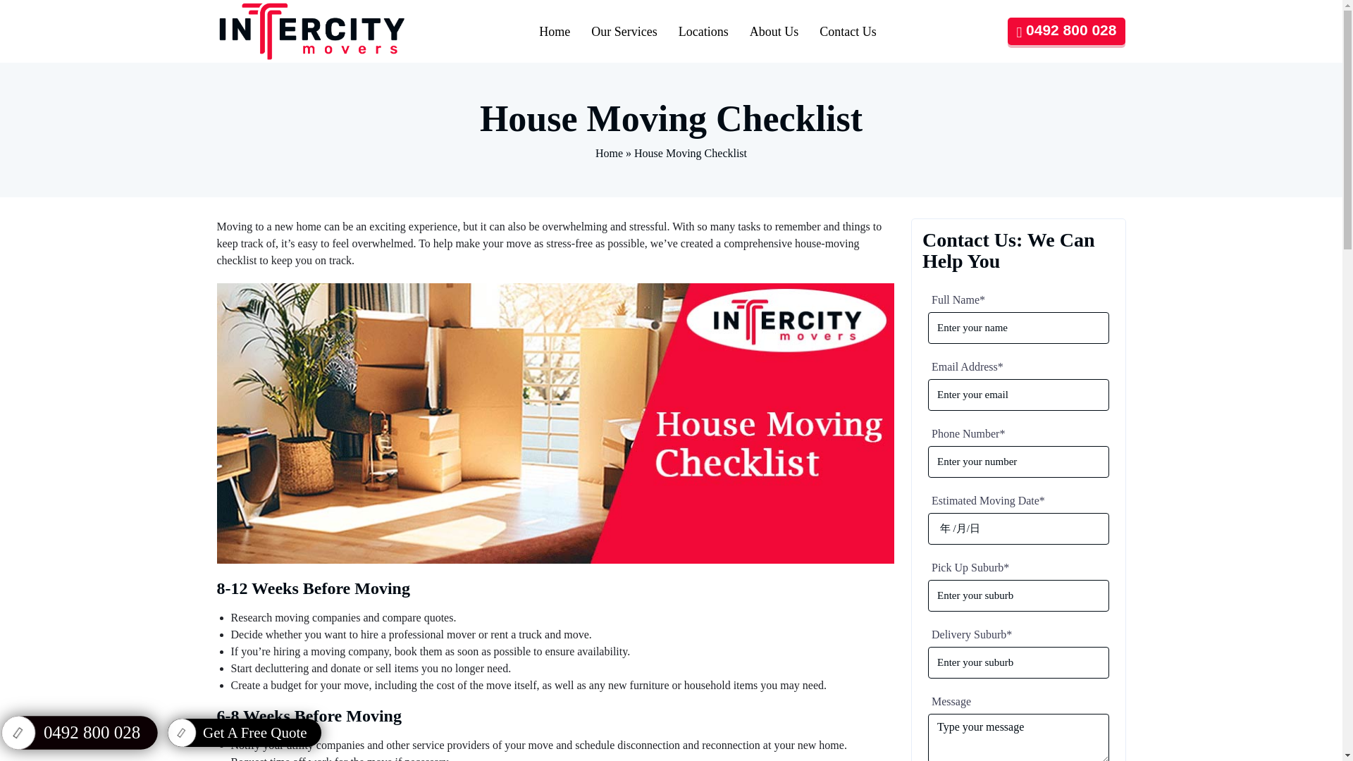 The width and height of the screenshot is (1353, 761). Describe the element at coordinates (69, 731) in the screenshot. I see `0492 800 028` at that location.